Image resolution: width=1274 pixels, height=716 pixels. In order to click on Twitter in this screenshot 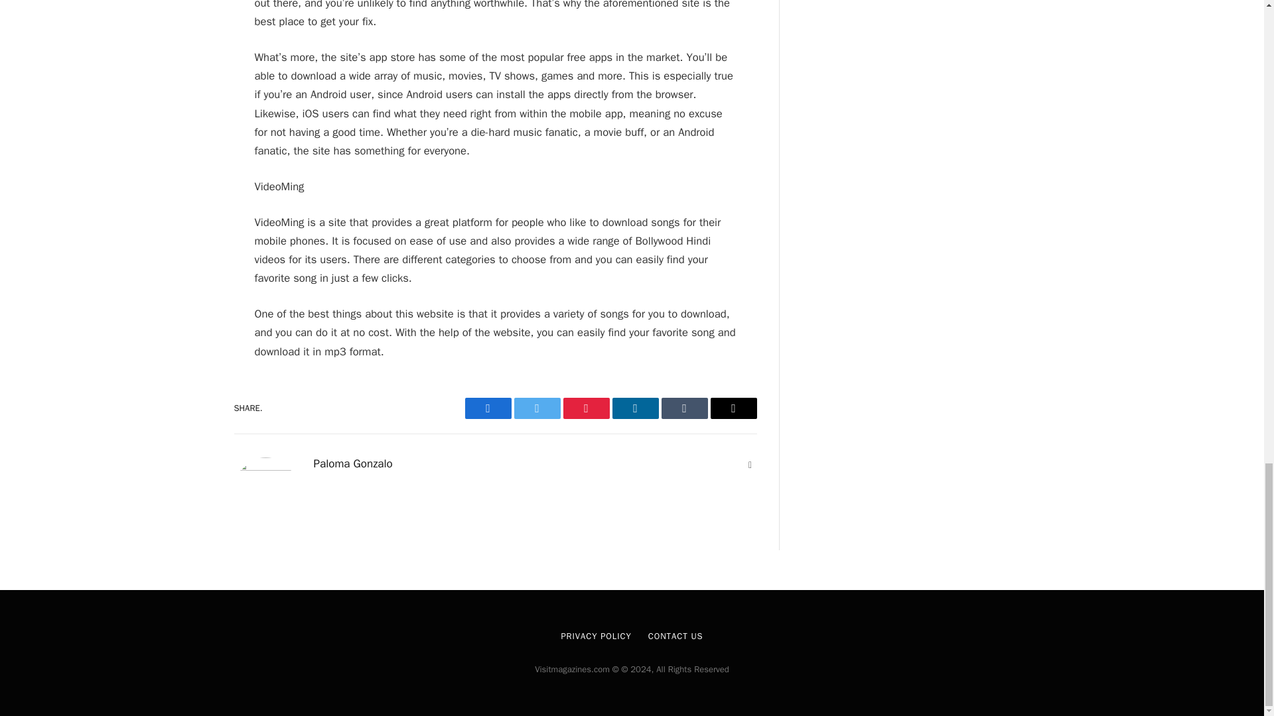, I will do `click(536, 408)`.